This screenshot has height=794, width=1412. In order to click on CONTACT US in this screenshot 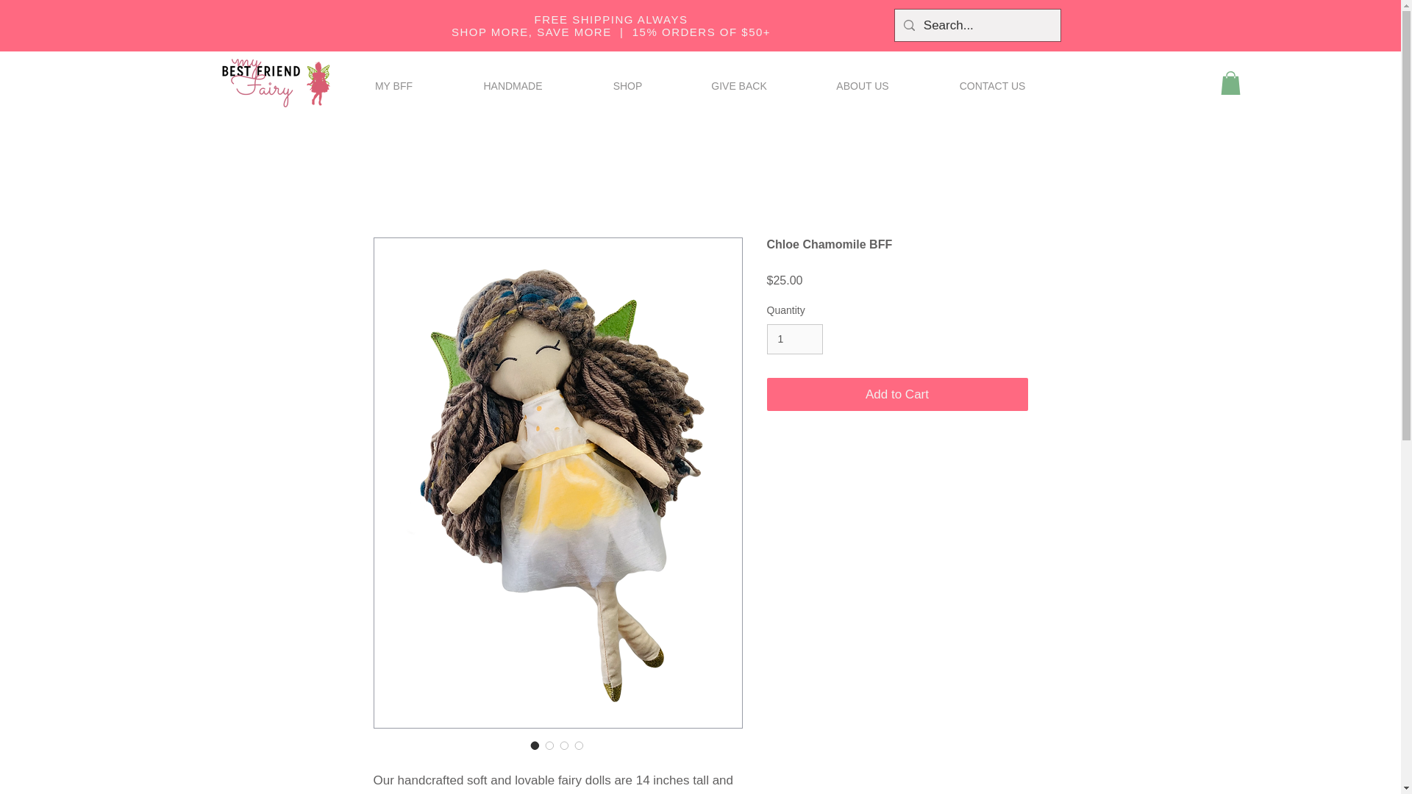, I will do `click(991, 85)`.